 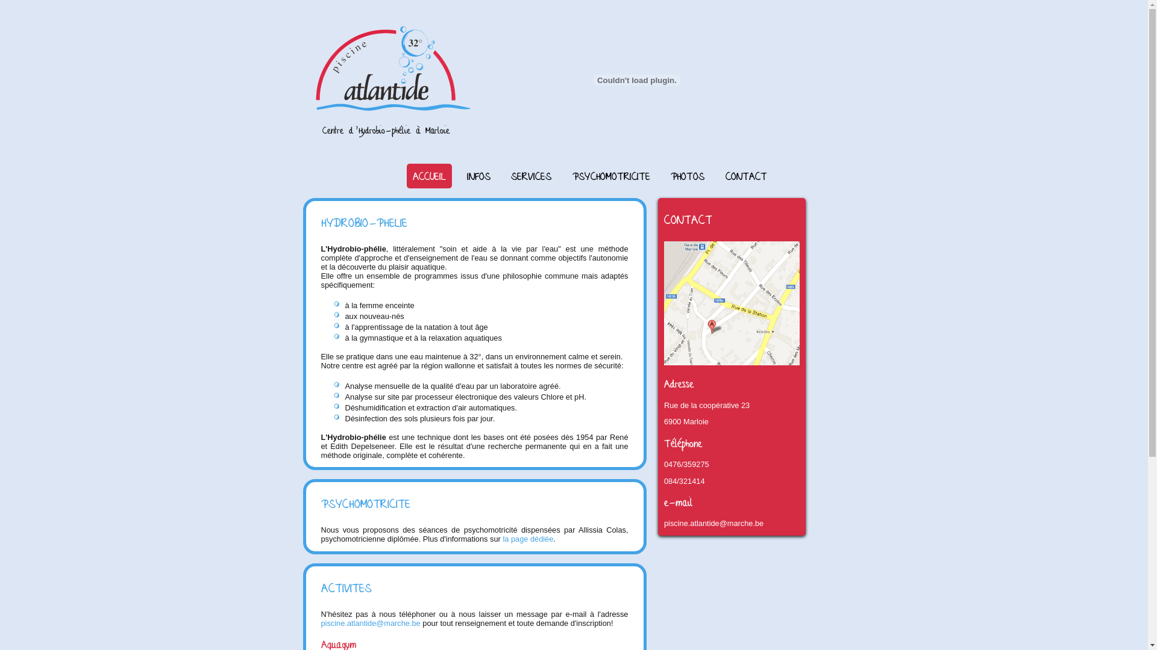 I want to click on SERVICES, so click(x=531, y=176).